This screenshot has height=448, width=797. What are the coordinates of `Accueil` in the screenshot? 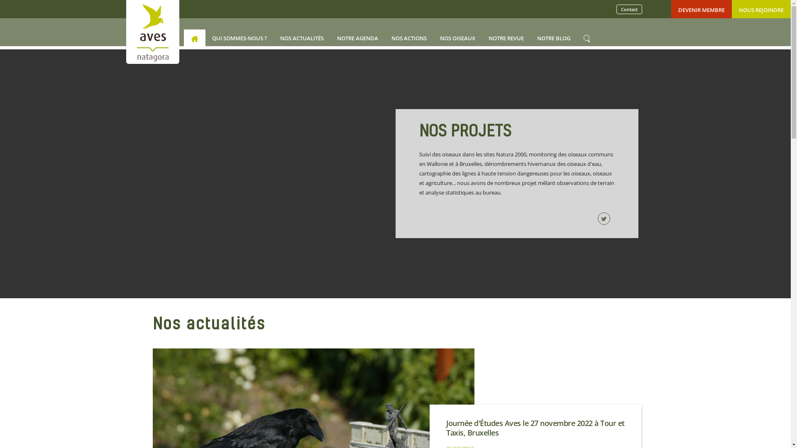 It's located at (195, 38).